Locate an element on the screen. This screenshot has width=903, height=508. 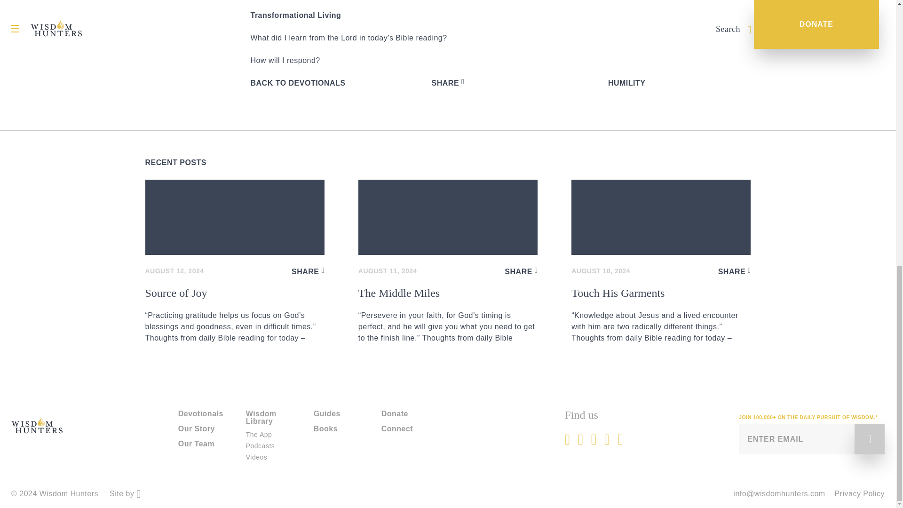
Permalink to: The Middle Miles is located at coordinates (448, 217).